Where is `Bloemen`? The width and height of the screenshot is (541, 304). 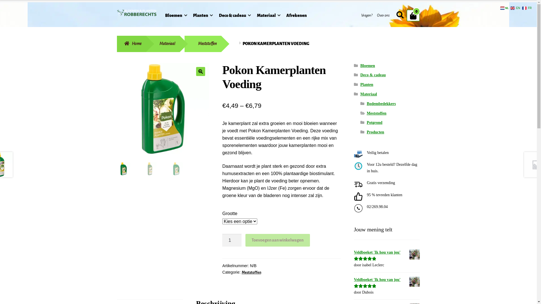 Bloemen is located at coordinates (176, 16).